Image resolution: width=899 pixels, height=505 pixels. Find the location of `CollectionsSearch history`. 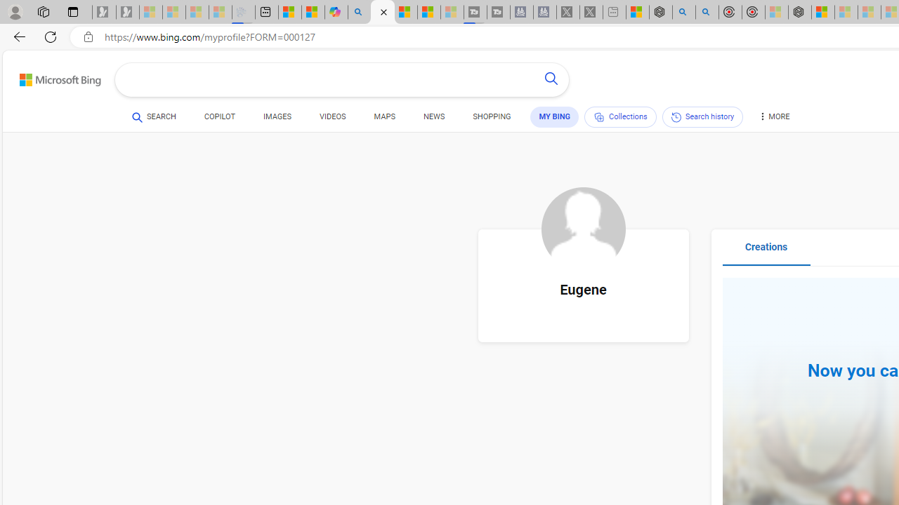

CollectionsSearch history is located at coordinates (663, 119).